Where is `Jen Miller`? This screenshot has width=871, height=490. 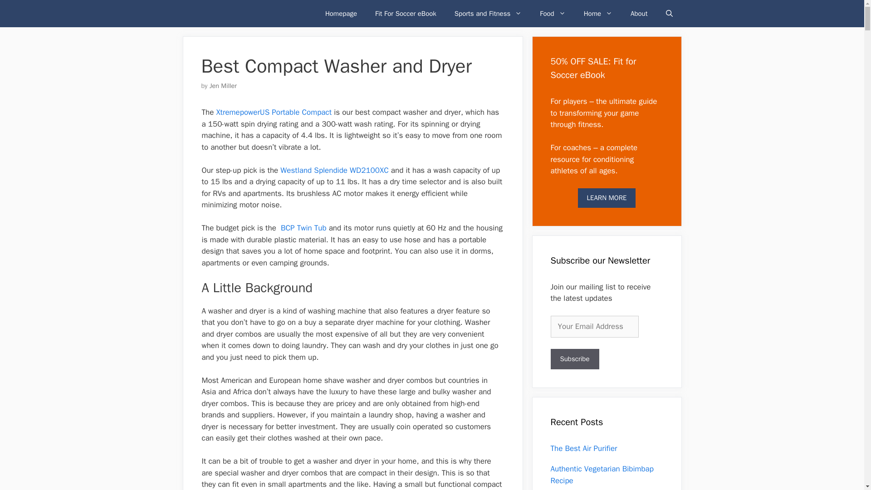
Jen Miller is located at coordinates (223, 85).